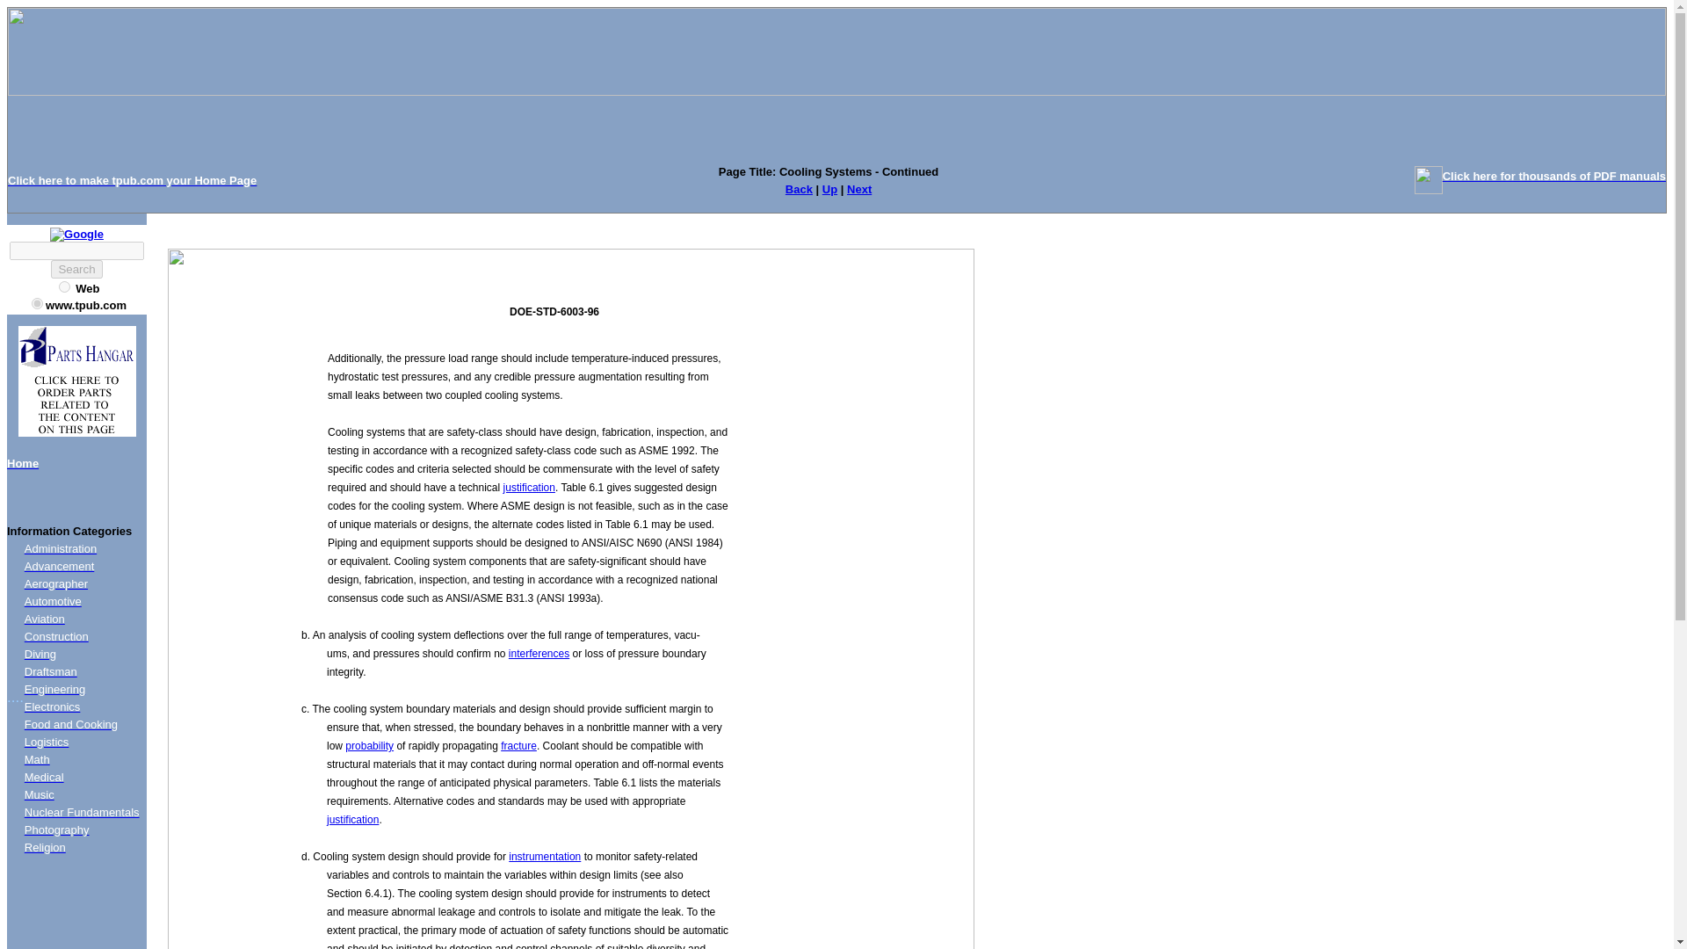  Describe the element at coordinates (37, 759) in the screenshot. I see `Math` at that location.